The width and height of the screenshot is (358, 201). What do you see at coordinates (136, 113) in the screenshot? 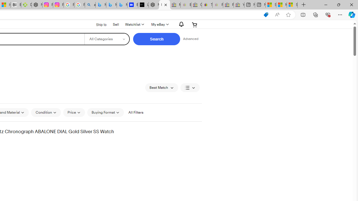
I see `All Filters` at bounding box center [136, 113].